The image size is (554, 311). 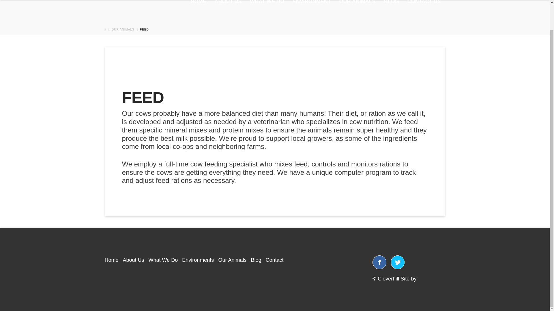 What do you see at coordinates (424, 14) in the screenshot?
I see `CONTACT US` at bounding box center [424, 14].